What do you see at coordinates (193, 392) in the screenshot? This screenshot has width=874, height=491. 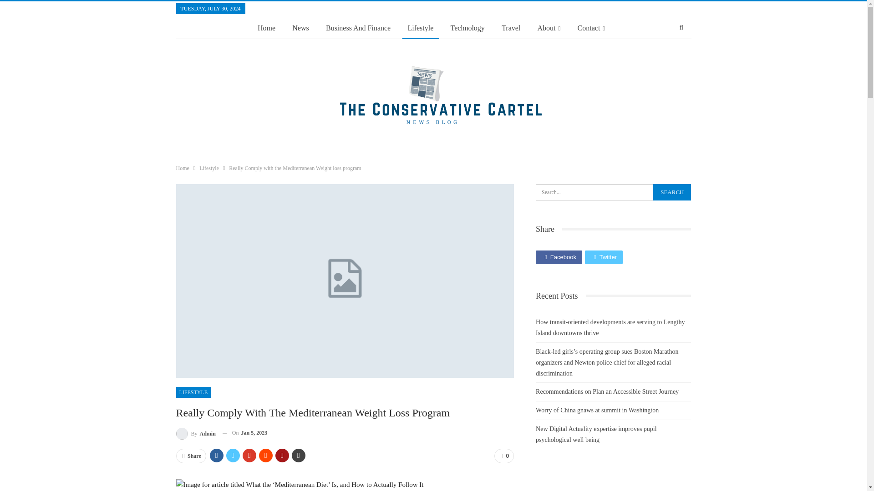 I see `LIFESTYLE` at bounding box center [193, 392].